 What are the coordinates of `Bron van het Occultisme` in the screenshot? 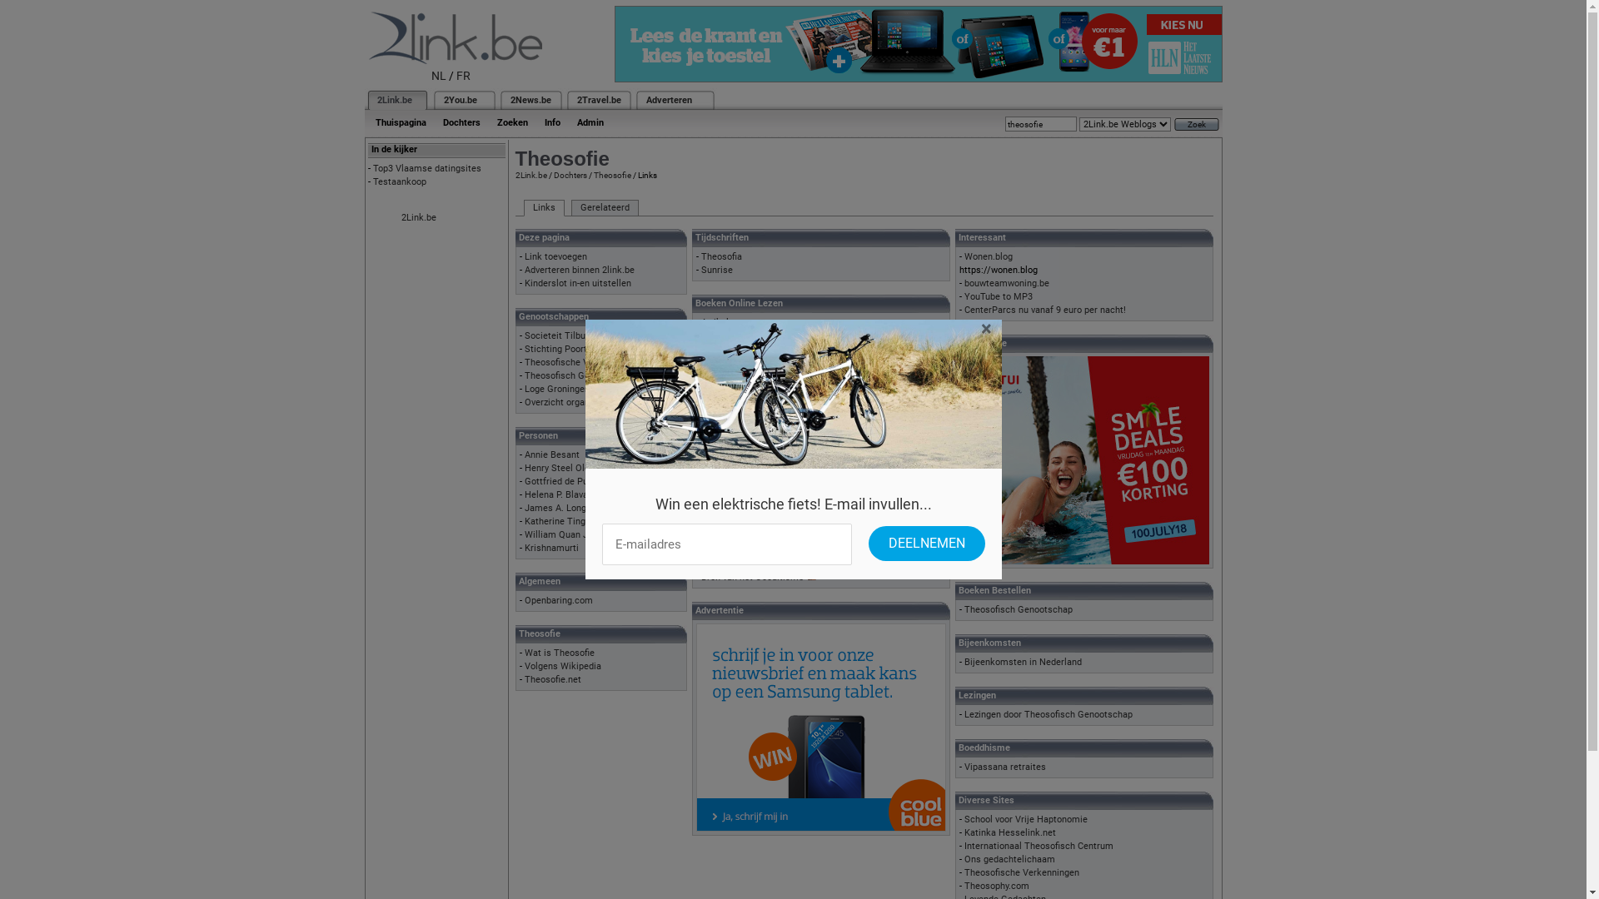 It's located at (752, 578).